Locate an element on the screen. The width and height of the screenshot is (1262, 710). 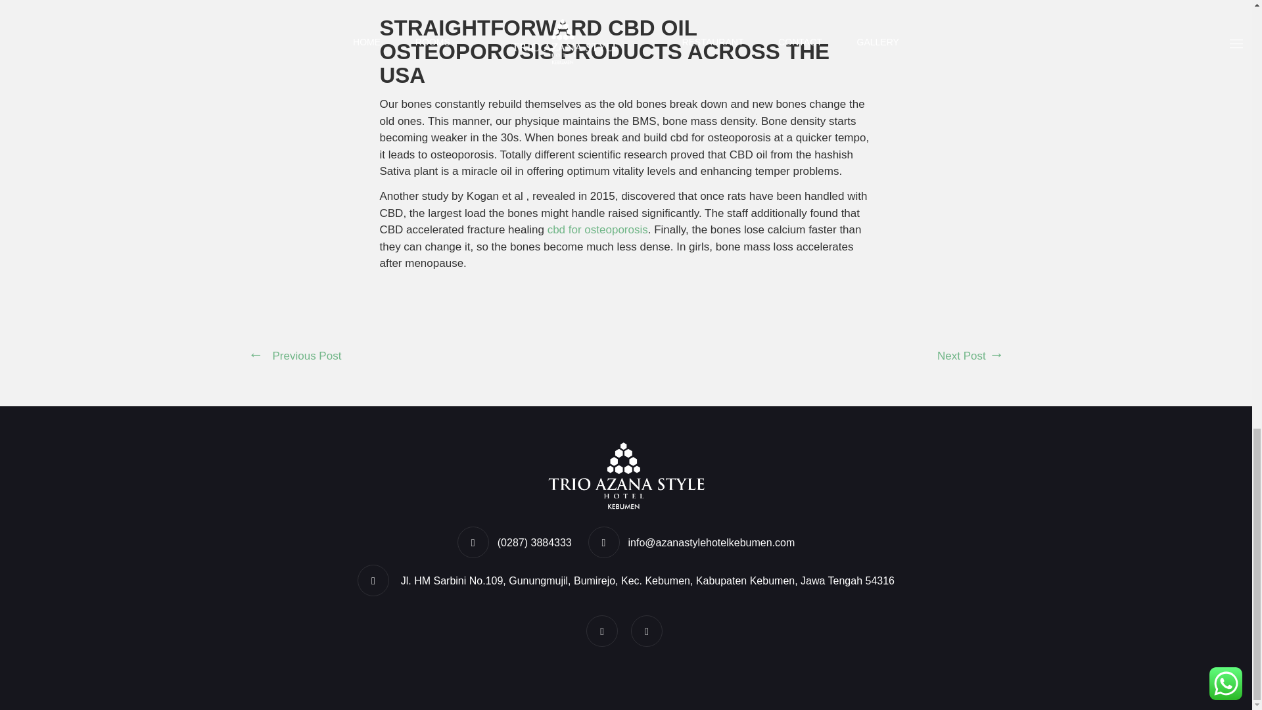
Facebook is located at coordinates (603, 631).